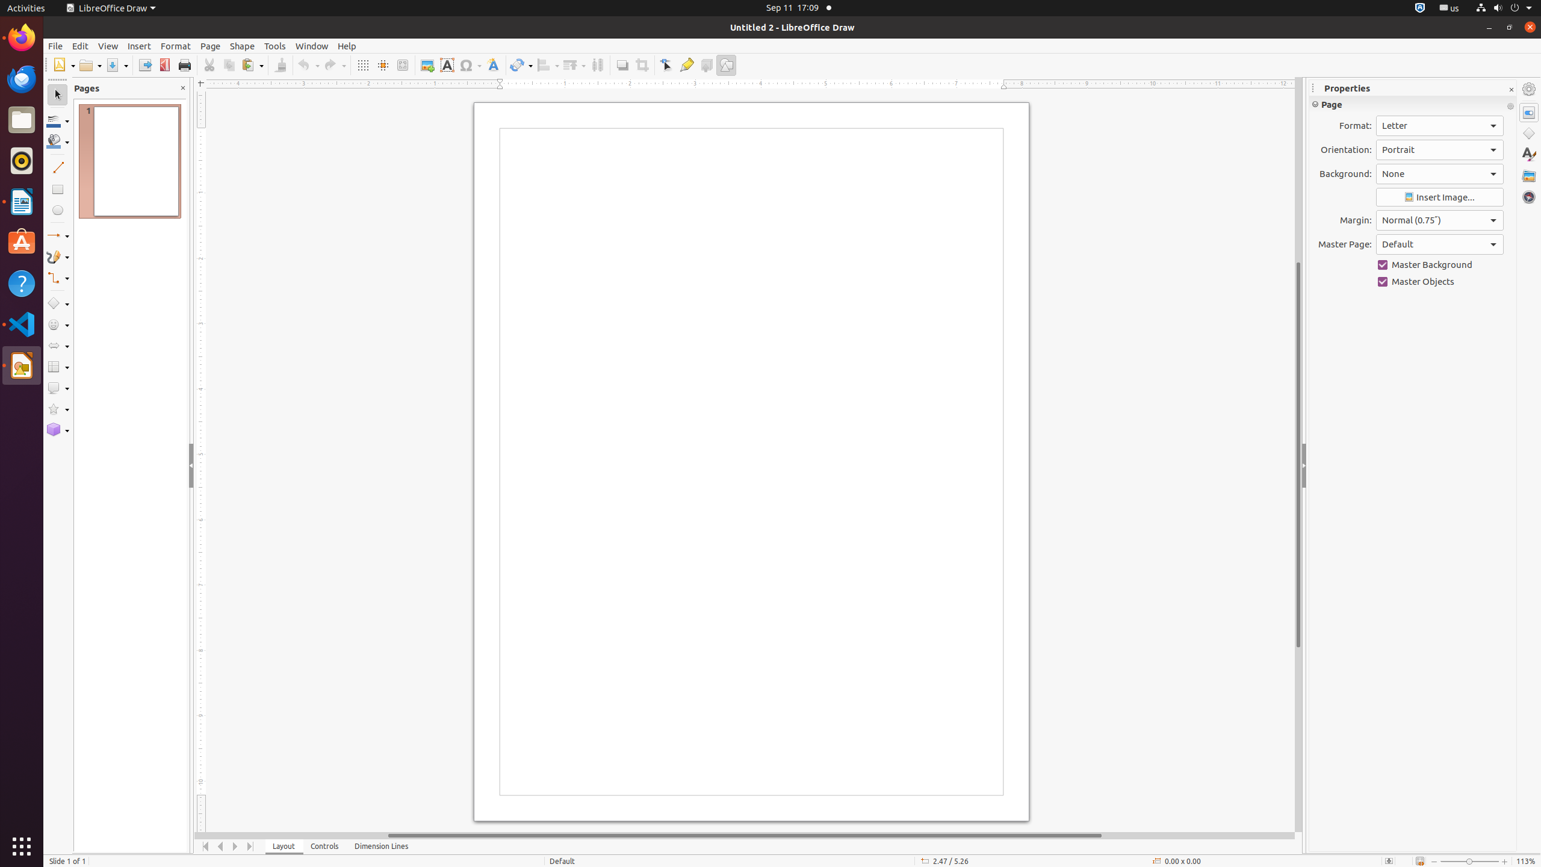  I want to click on Glue Points, so click(686, 65).